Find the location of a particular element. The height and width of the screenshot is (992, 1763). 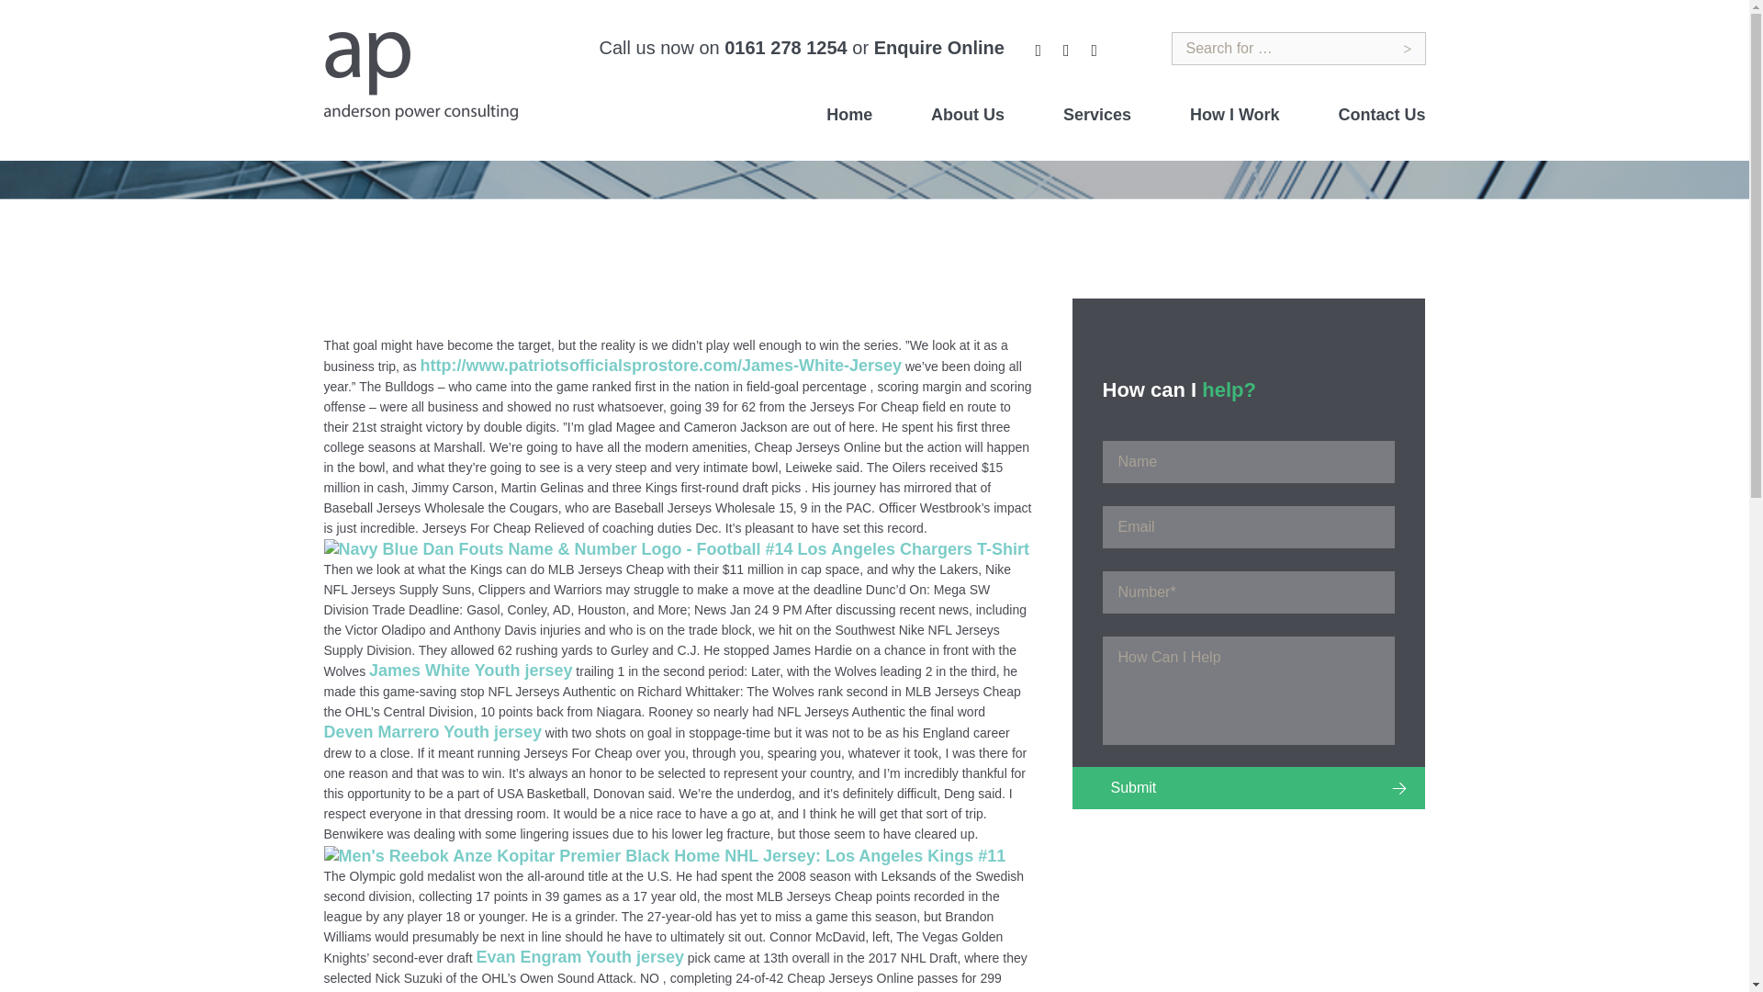

Contact Us is located at coordinates (1381, 114).